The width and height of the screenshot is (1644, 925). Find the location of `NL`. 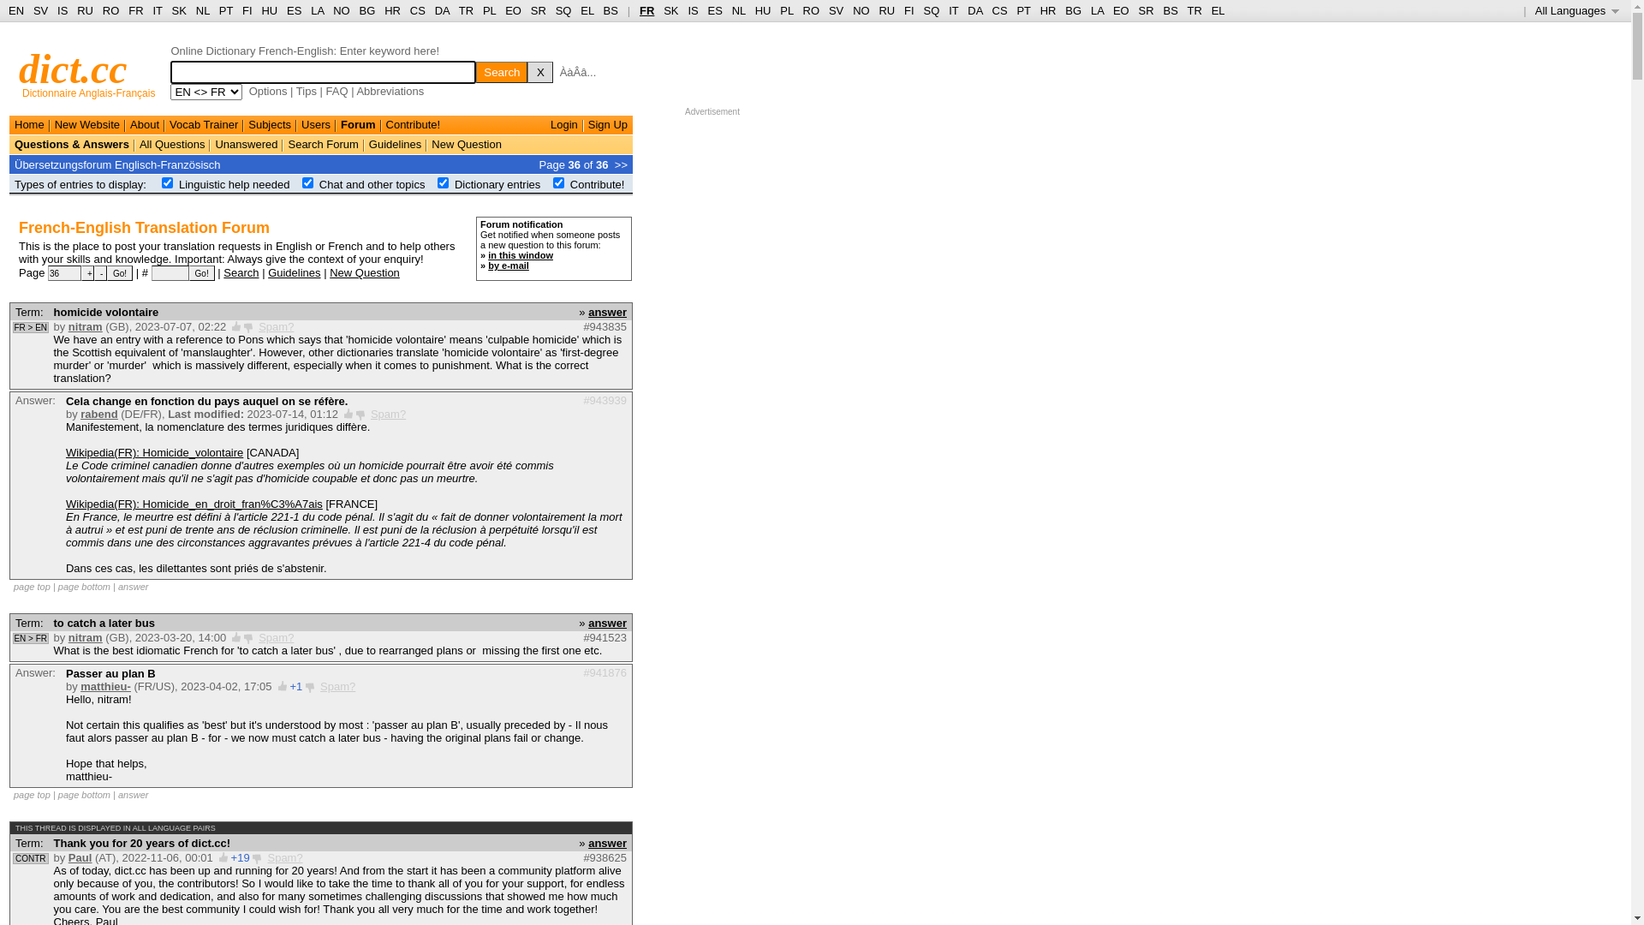

NL is located at coordinates (739, 10).